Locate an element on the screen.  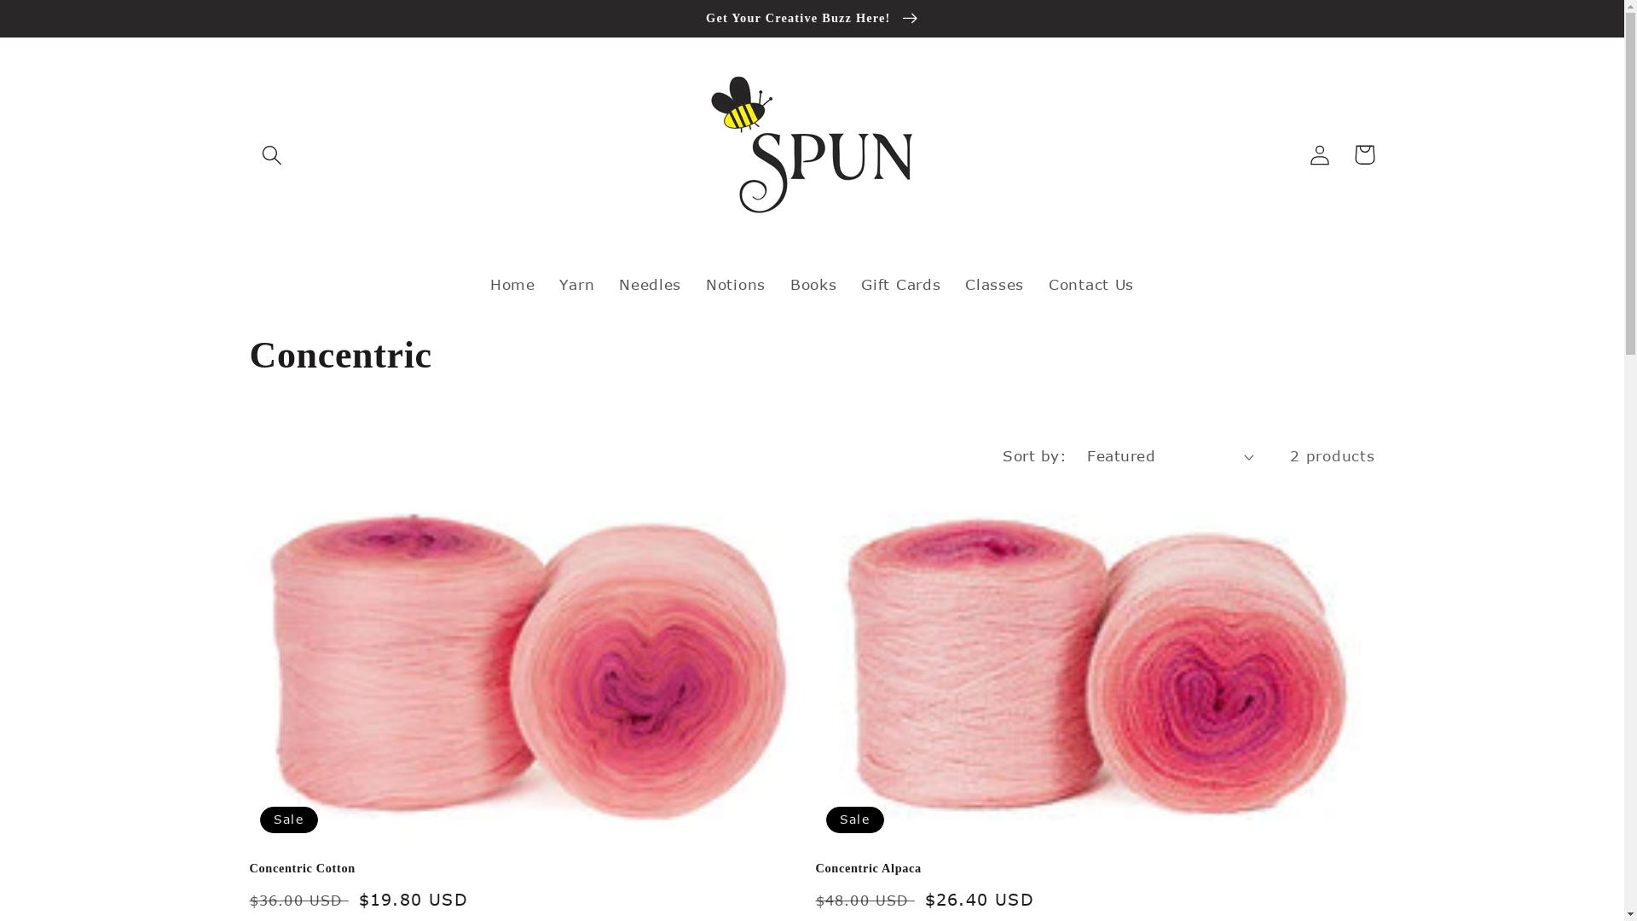
Notions is located at coordinates (737, 284).